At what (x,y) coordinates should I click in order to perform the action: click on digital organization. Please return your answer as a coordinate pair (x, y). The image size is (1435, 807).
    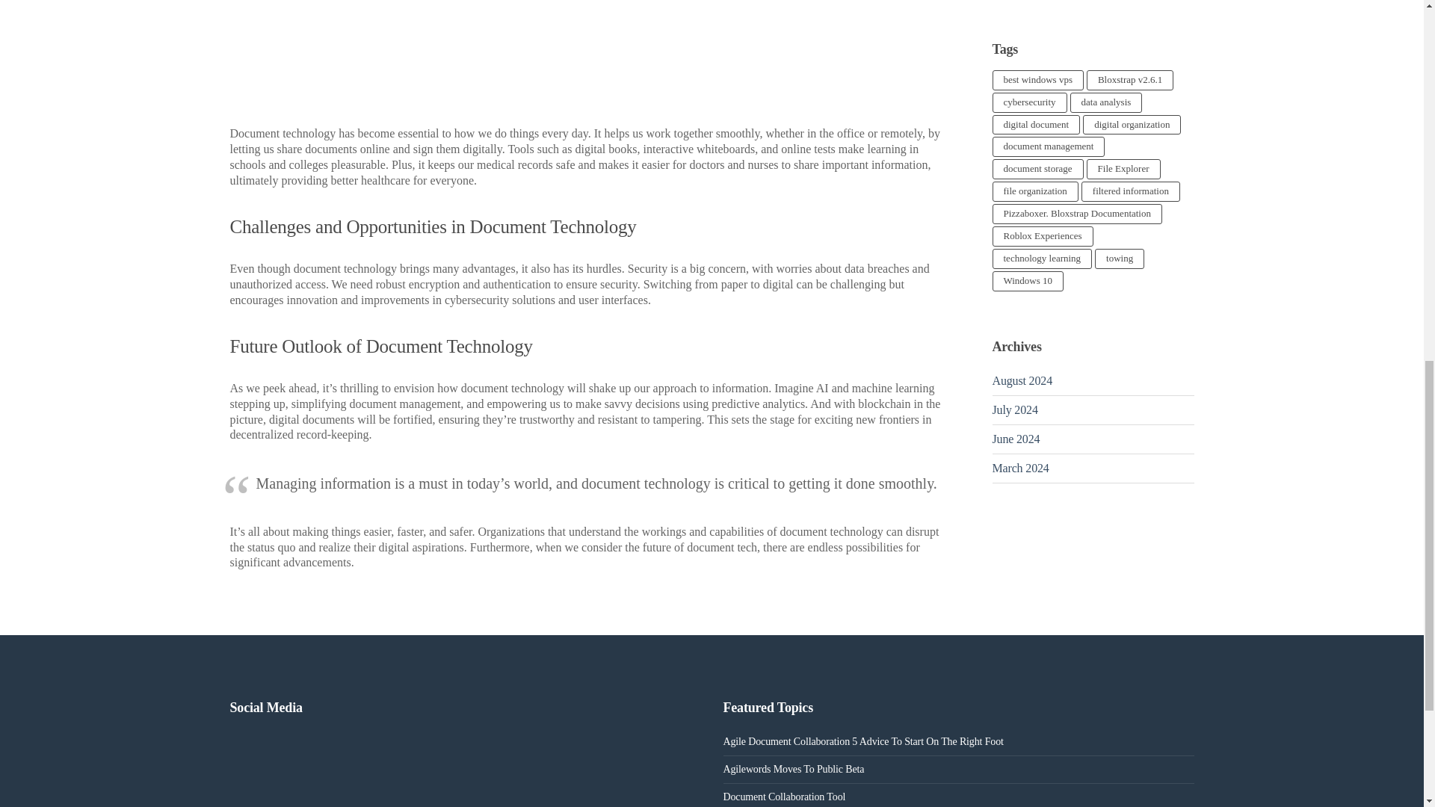
    Looking at the image, I should click on (1132, 126).